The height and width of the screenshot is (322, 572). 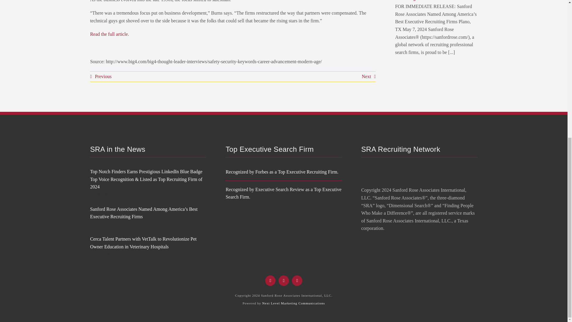 I want to click on X, so click(x=284, y=281).